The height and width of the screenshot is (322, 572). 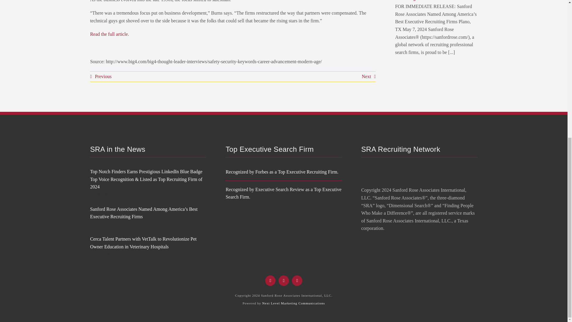 I want to click on X, so click(x=284, y=281).